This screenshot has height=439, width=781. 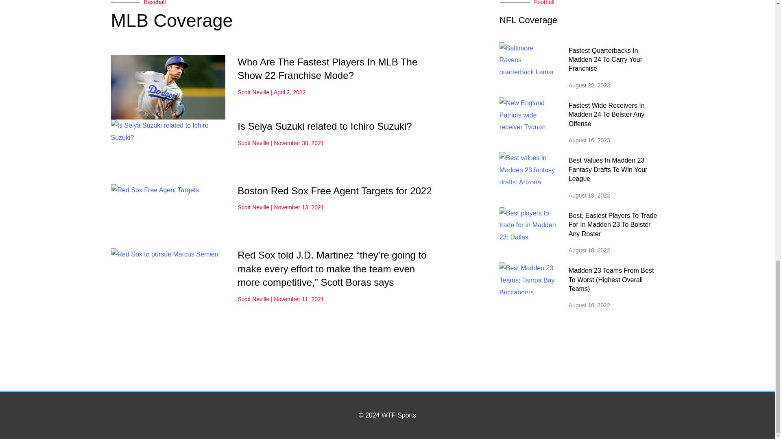 I want to click on Best Values In Madden 23 Fantasy Drafts To Win Your League, so click(x=608, y=169).